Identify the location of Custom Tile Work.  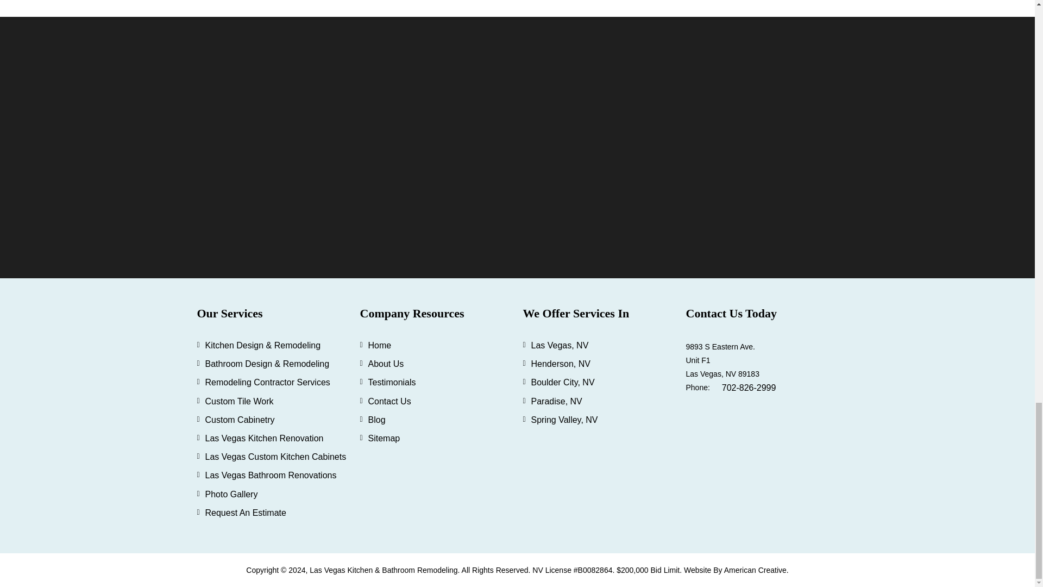
(239, 401).